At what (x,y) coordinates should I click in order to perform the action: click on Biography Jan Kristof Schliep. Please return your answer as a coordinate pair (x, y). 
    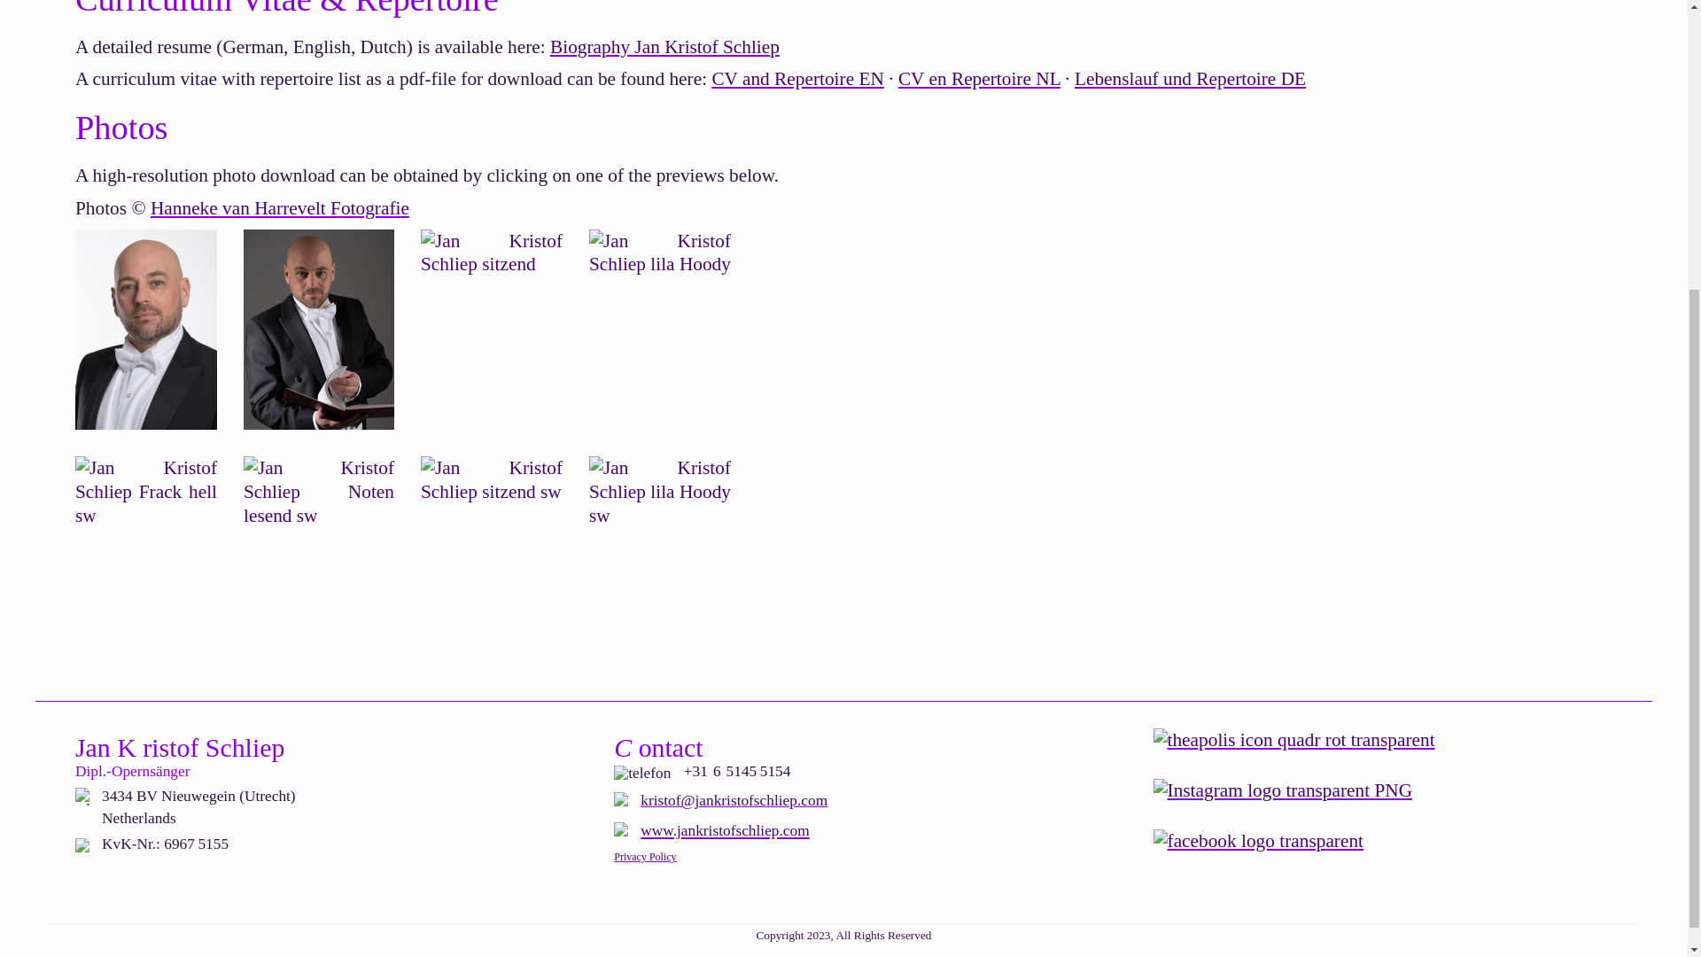
    Looking at the image, I should click on (664, 46).